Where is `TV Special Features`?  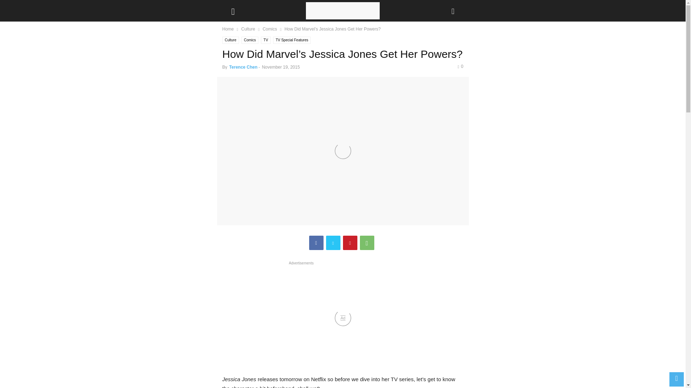
TV Special Features is located at coordinates (292, 40).